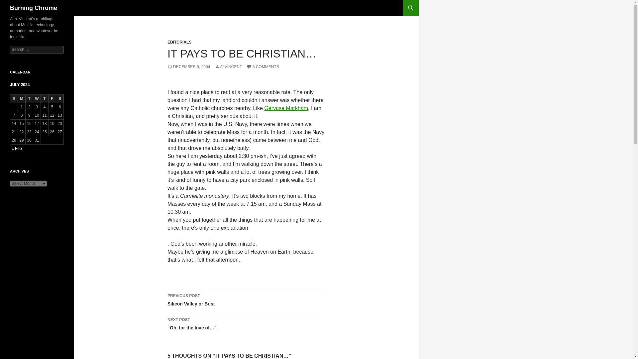  Describe the element at coordinates (21, 99) in the screenshot. I see `Monday` at that location.